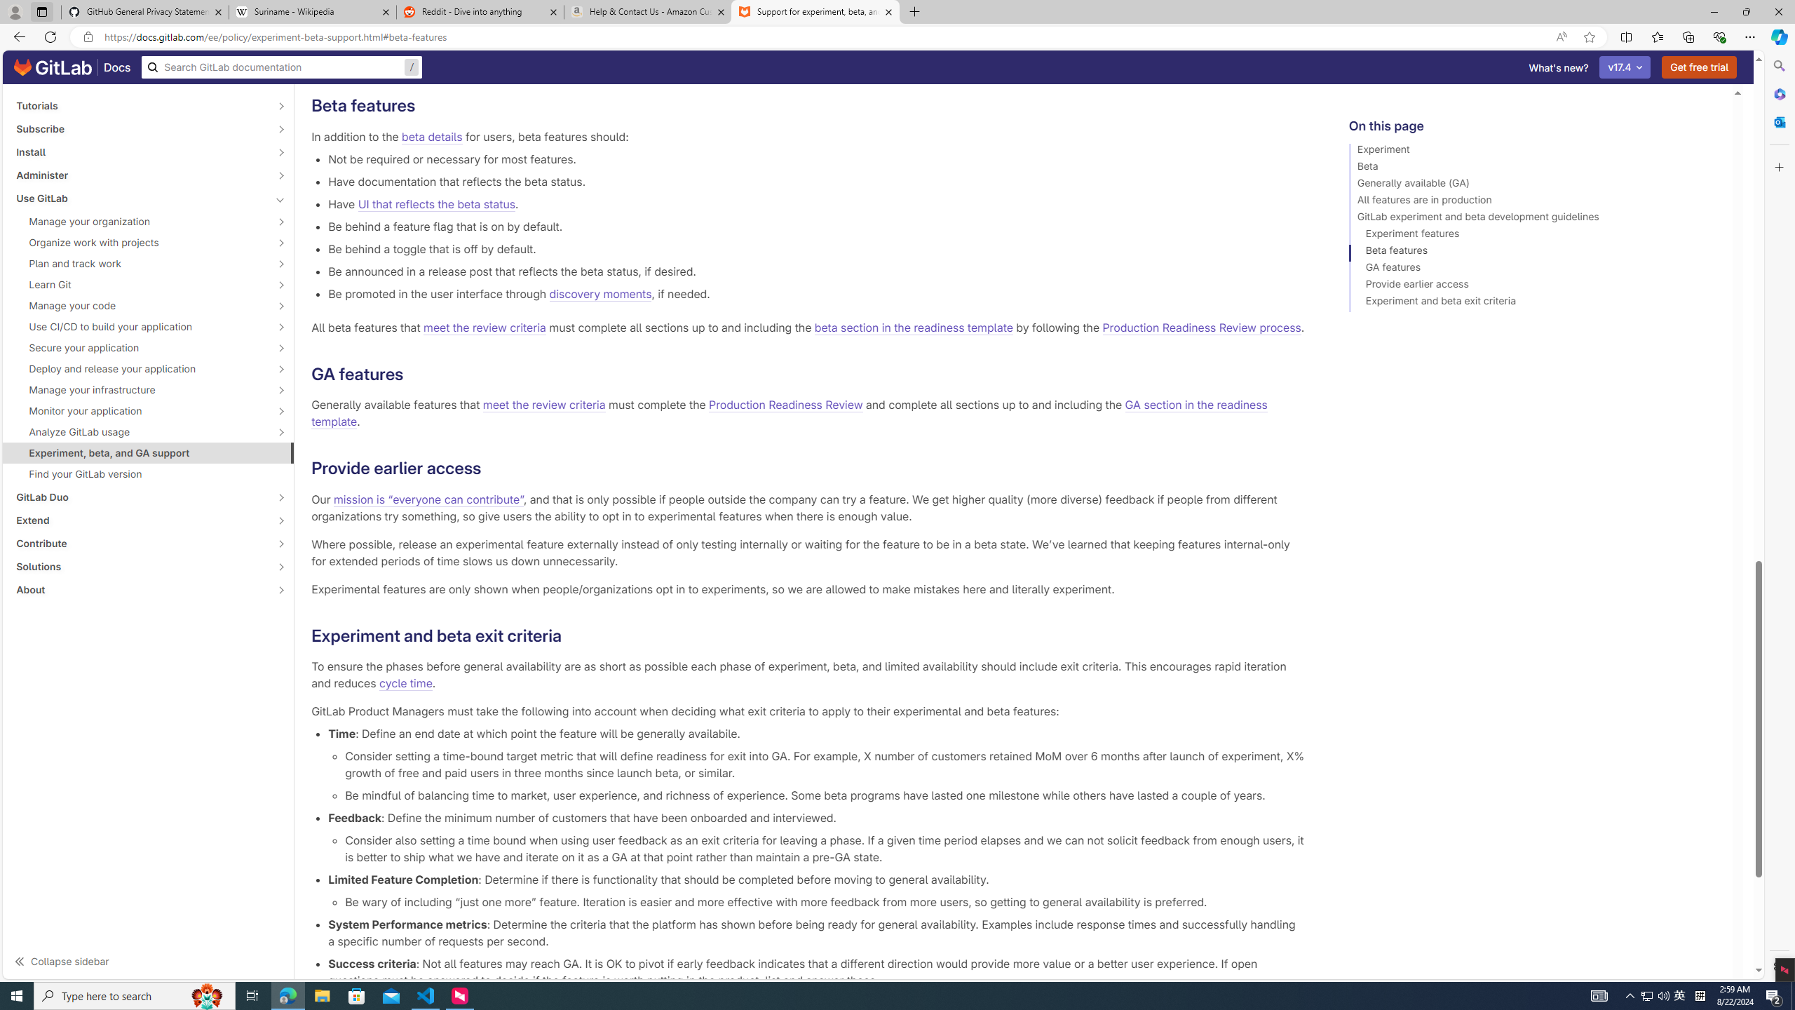 The image size is (1795, 1010). I want to click on Have UI that reflects the beta status., so click(816, 203).